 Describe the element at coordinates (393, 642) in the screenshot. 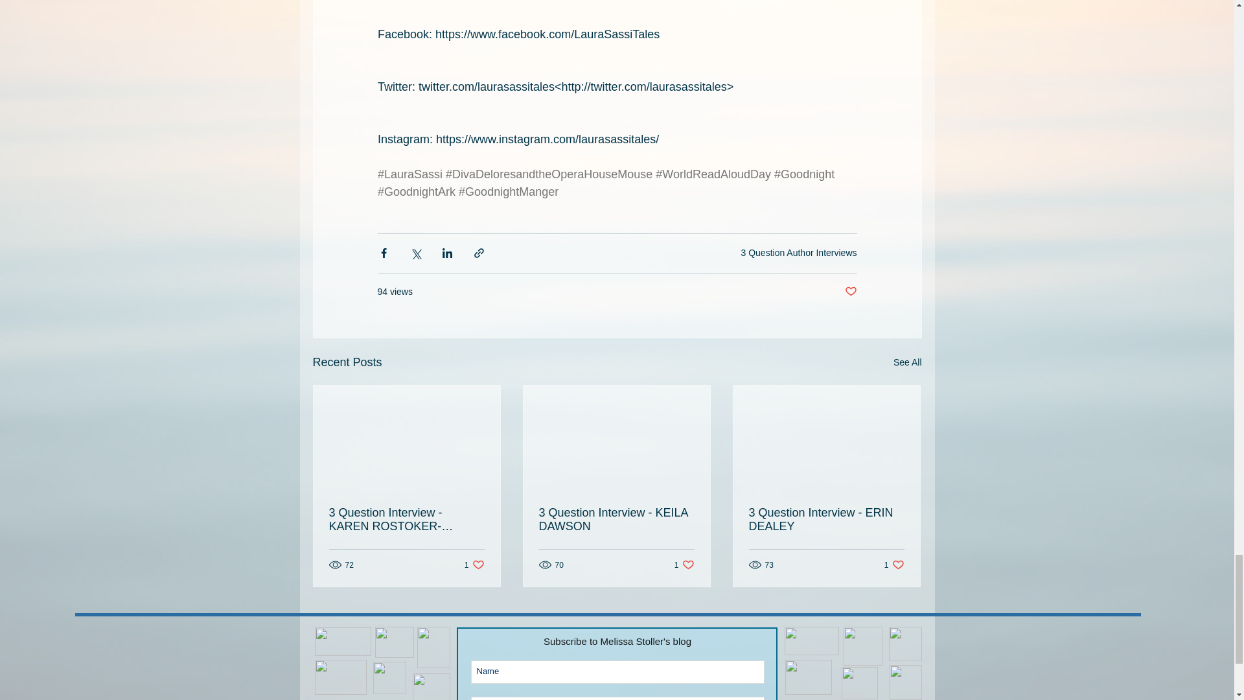

I see `unnamed.jpg` at that location.